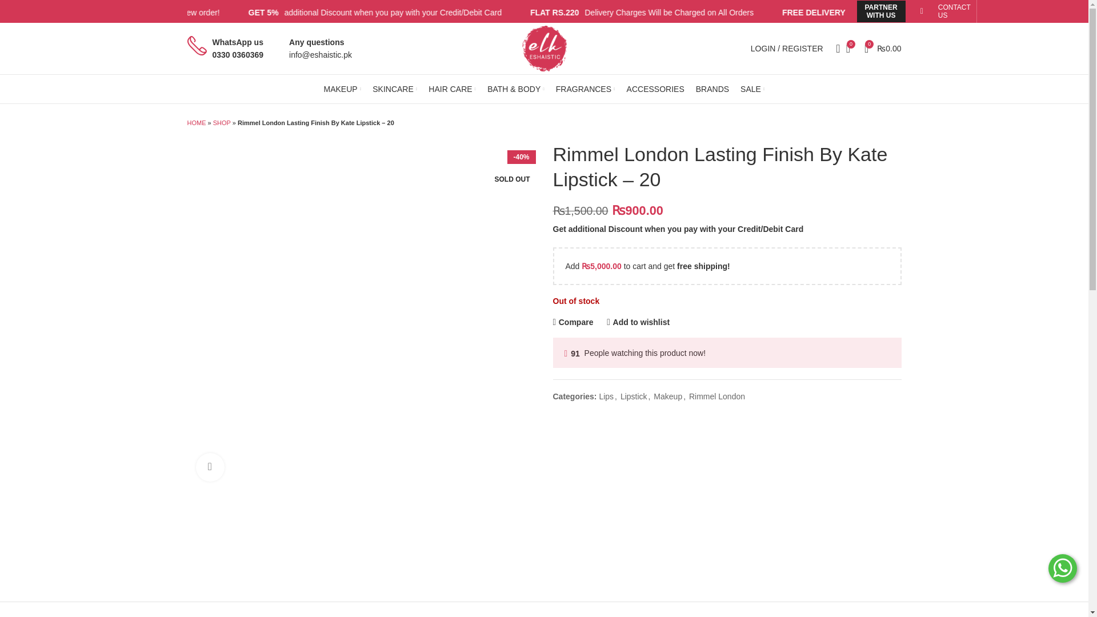  I want to click on FRAGRANCES, so click(586, 89).